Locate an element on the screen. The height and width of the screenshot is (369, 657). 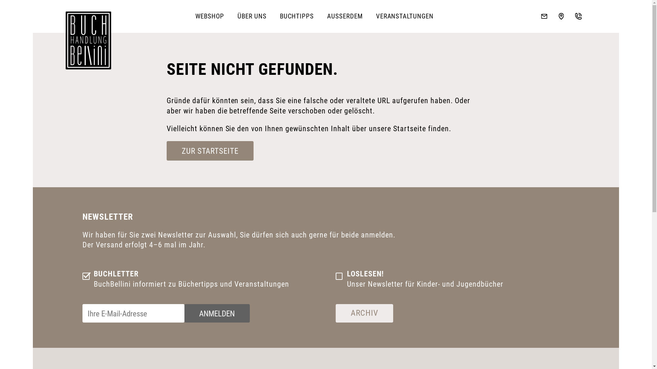
ZUR STARTSEITE is located at coordinates (210, 151).